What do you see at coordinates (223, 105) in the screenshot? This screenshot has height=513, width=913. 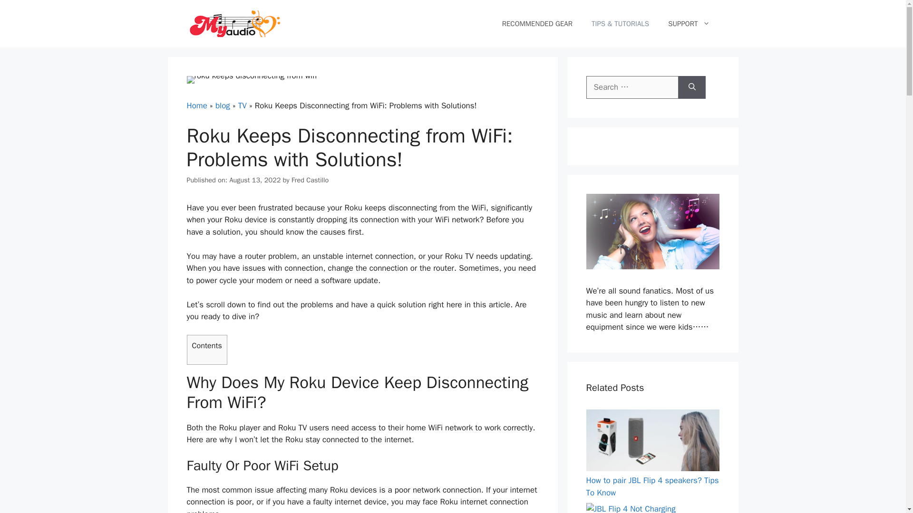 I see `blog` at bounding box center [223, 105].